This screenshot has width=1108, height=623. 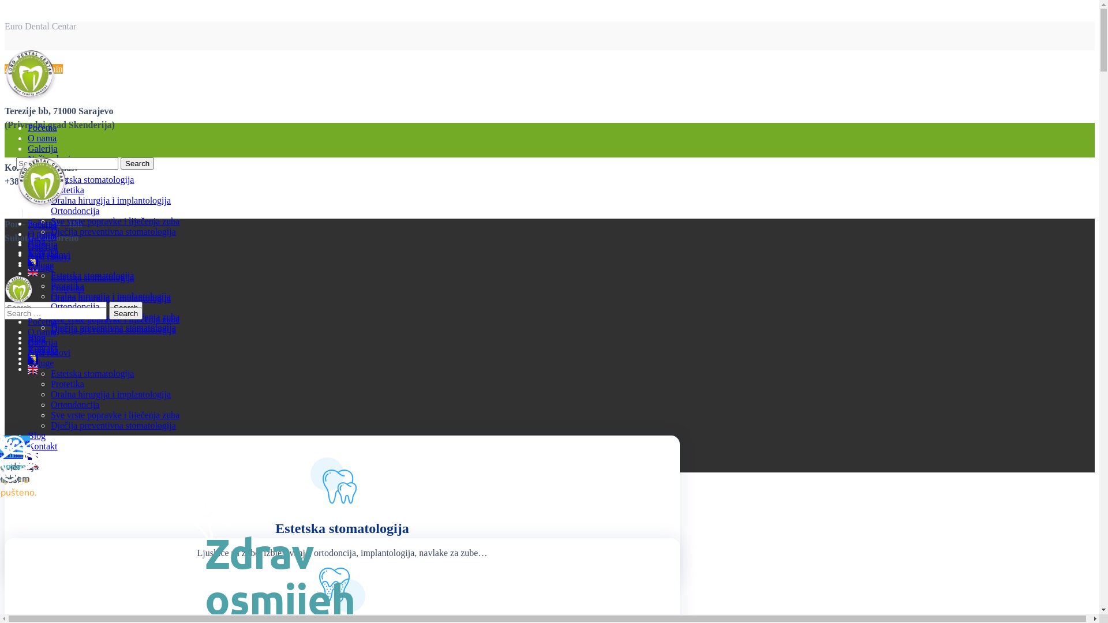 What do you see at coordinates (43, 245) in the screenshot?
I see `Galerija` at bounding box center [43, 245].